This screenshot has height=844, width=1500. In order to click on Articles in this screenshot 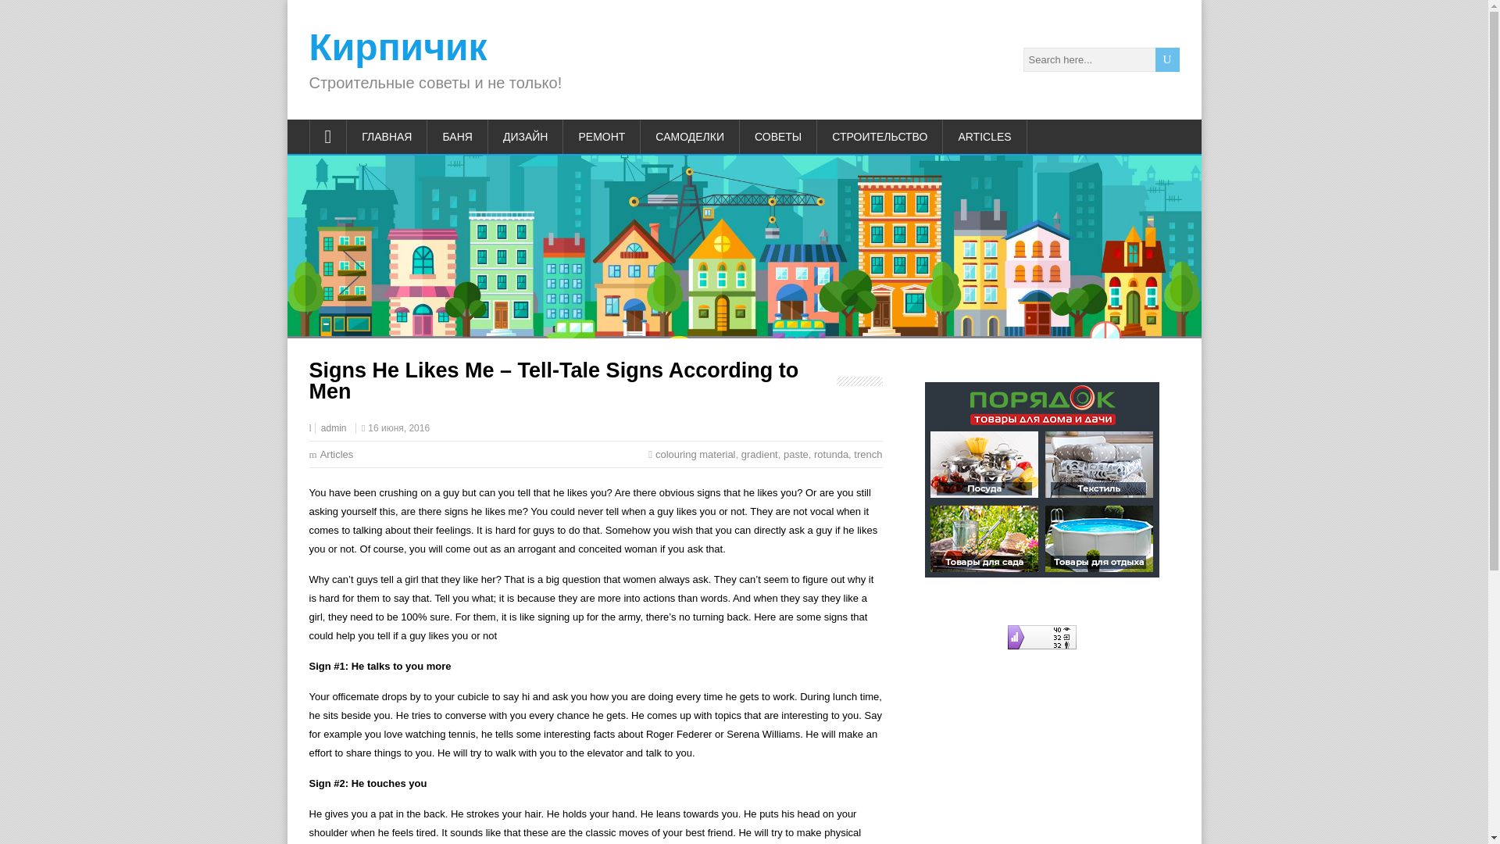, I will do `click(337, 453)`.